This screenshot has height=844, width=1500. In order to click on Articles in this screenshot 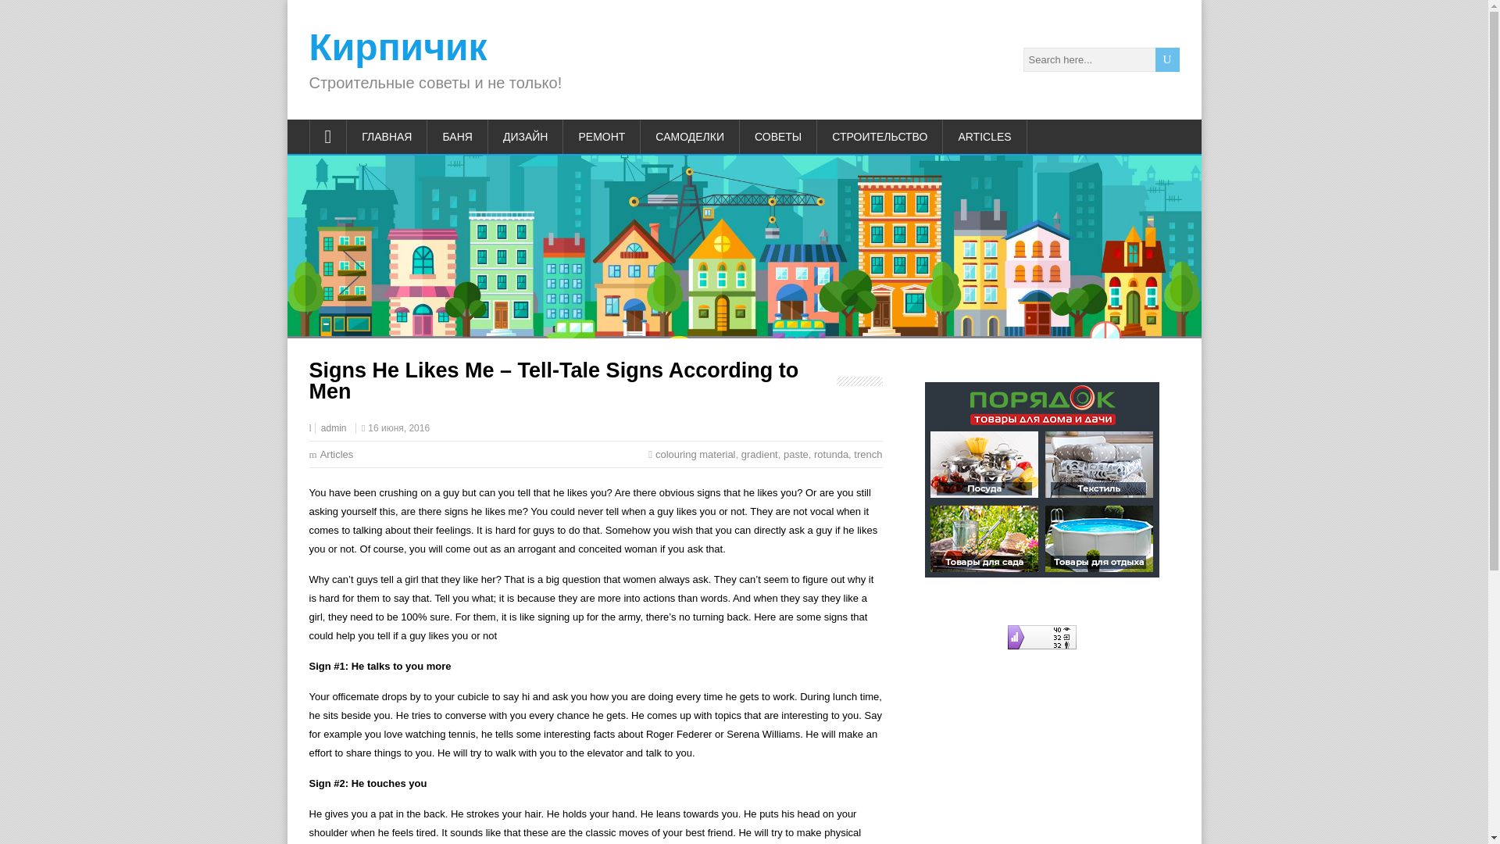, I will do `click(337, 453)`.